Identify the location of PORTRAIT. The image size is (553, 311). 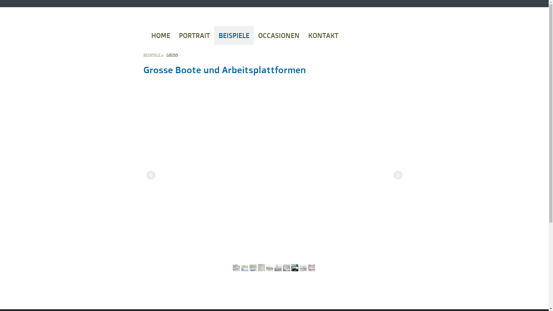
(194, 35).